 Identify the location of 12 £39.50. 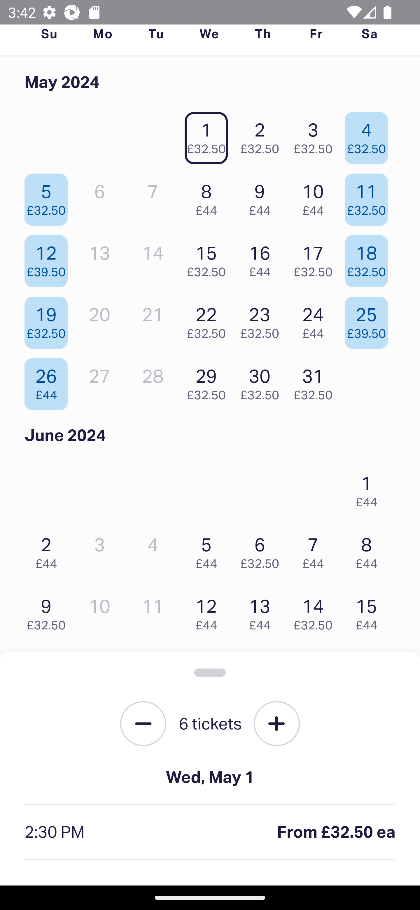
(49, 259).